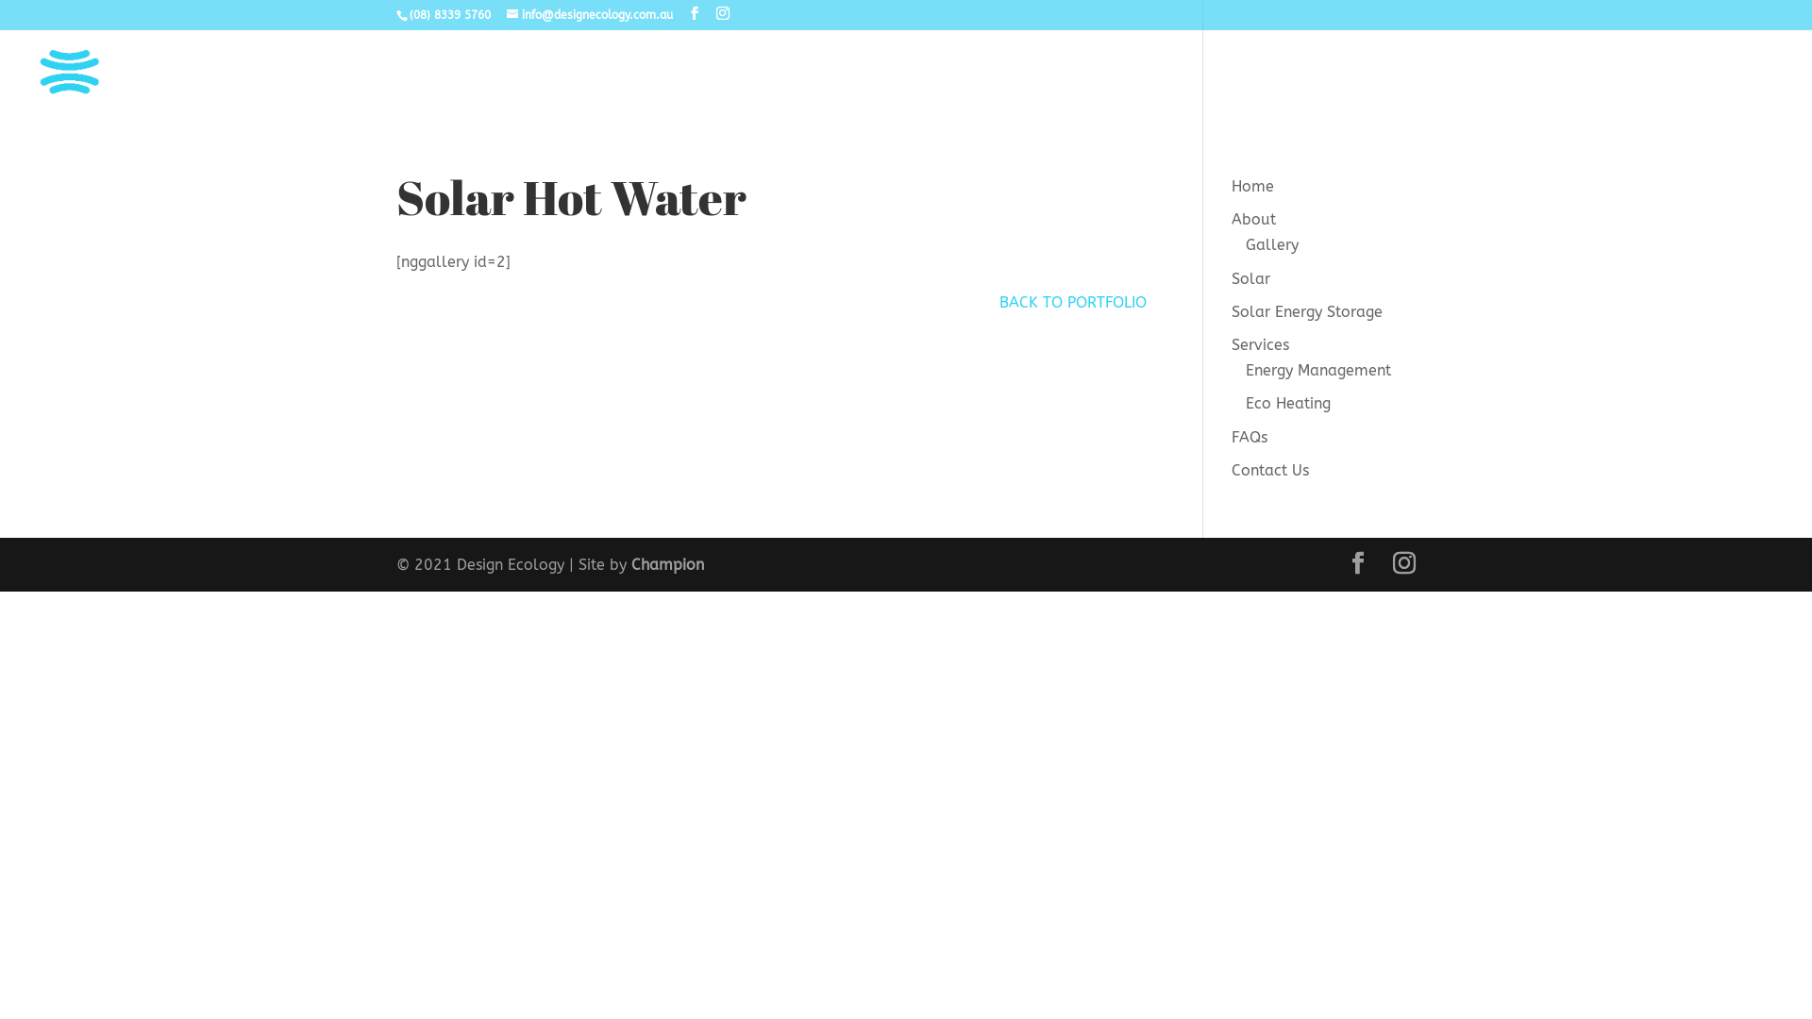 This screenshot has height=1019, width=1812. What do you see at coordinates (1073, 302) in the screenshot?
I see `BACK TO PORTFOLIO` at bounding box center [1073, 302].